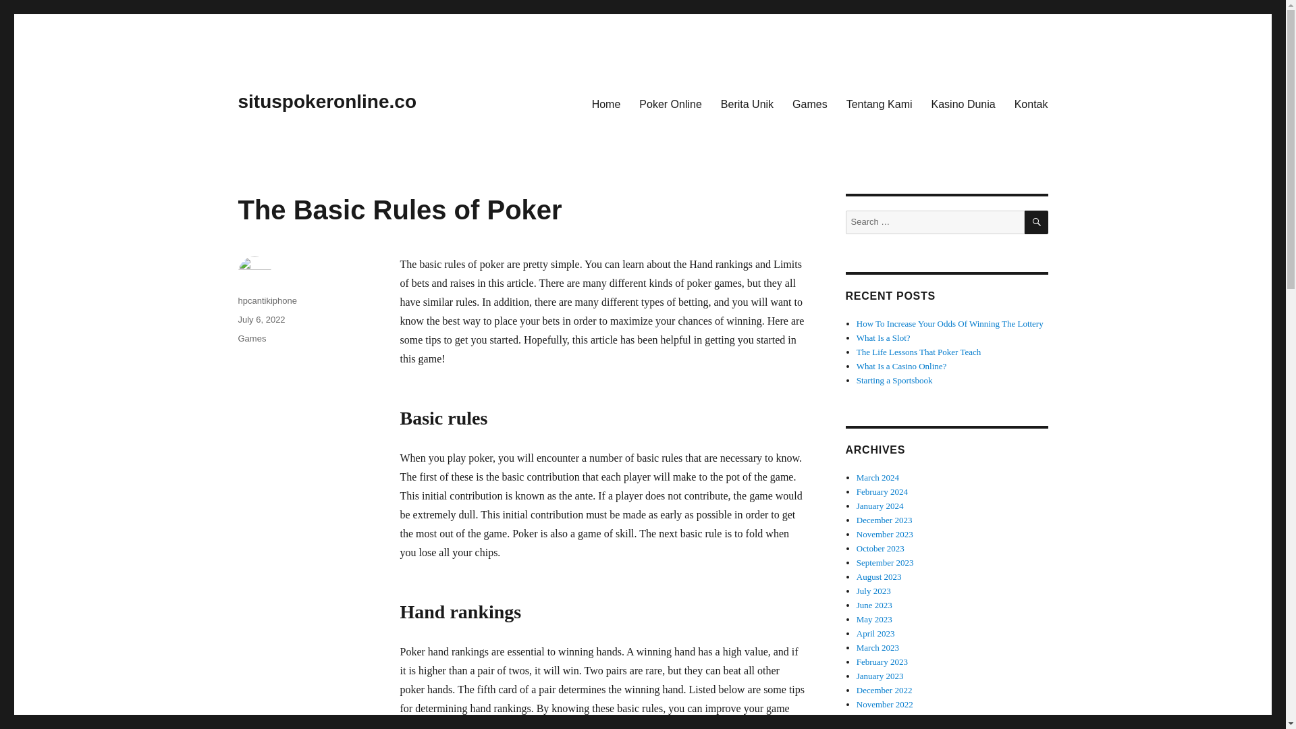  What do you see at coordinates (875, 605) in the screenshot?
I see `June 2023` at bounding box center [875, 605].